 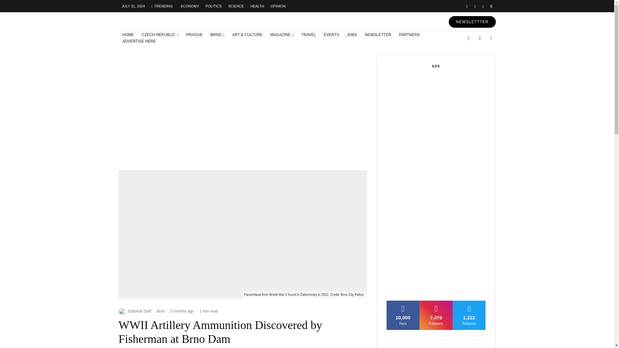 What do you see at coordinates (472, 22) in the screenshot?
I see `NEWSLETTTER` at bounding box center [472, 22].